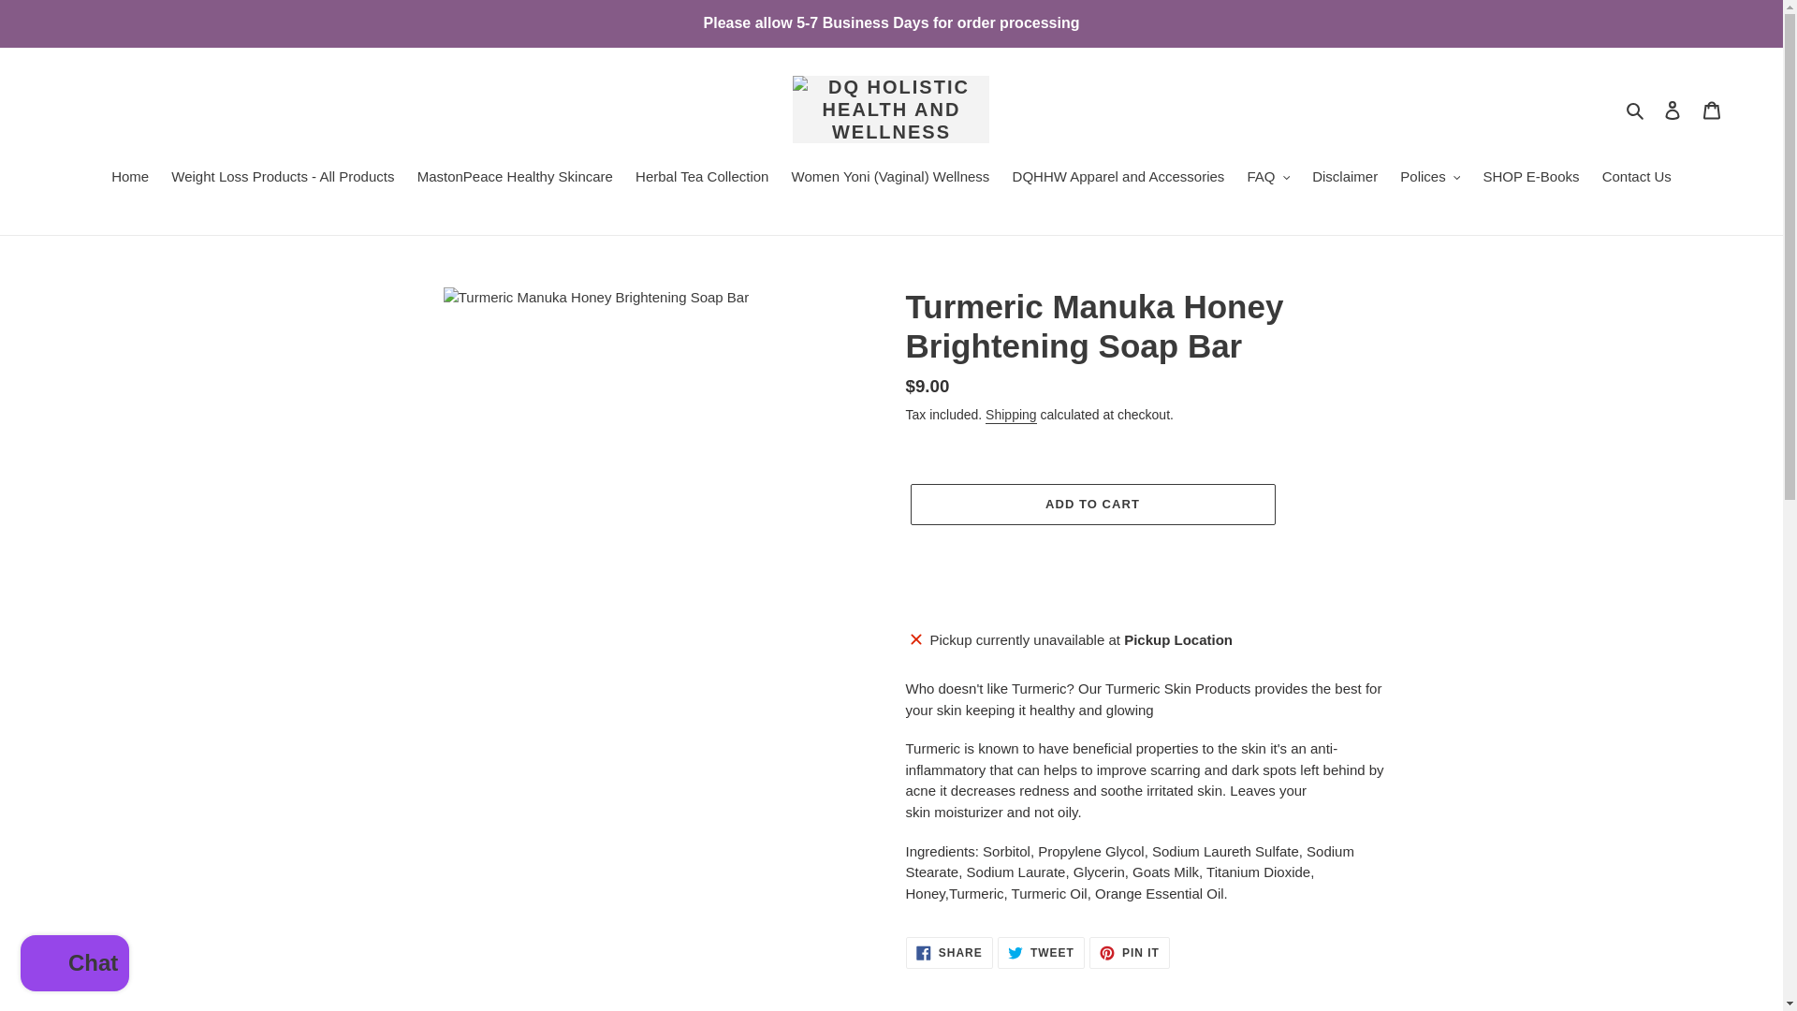 The image size is (1797, 1011). Describe the element at coordinates (282, 179) in the screenshot. I see `Weight Loss Products - All Products` at that location.